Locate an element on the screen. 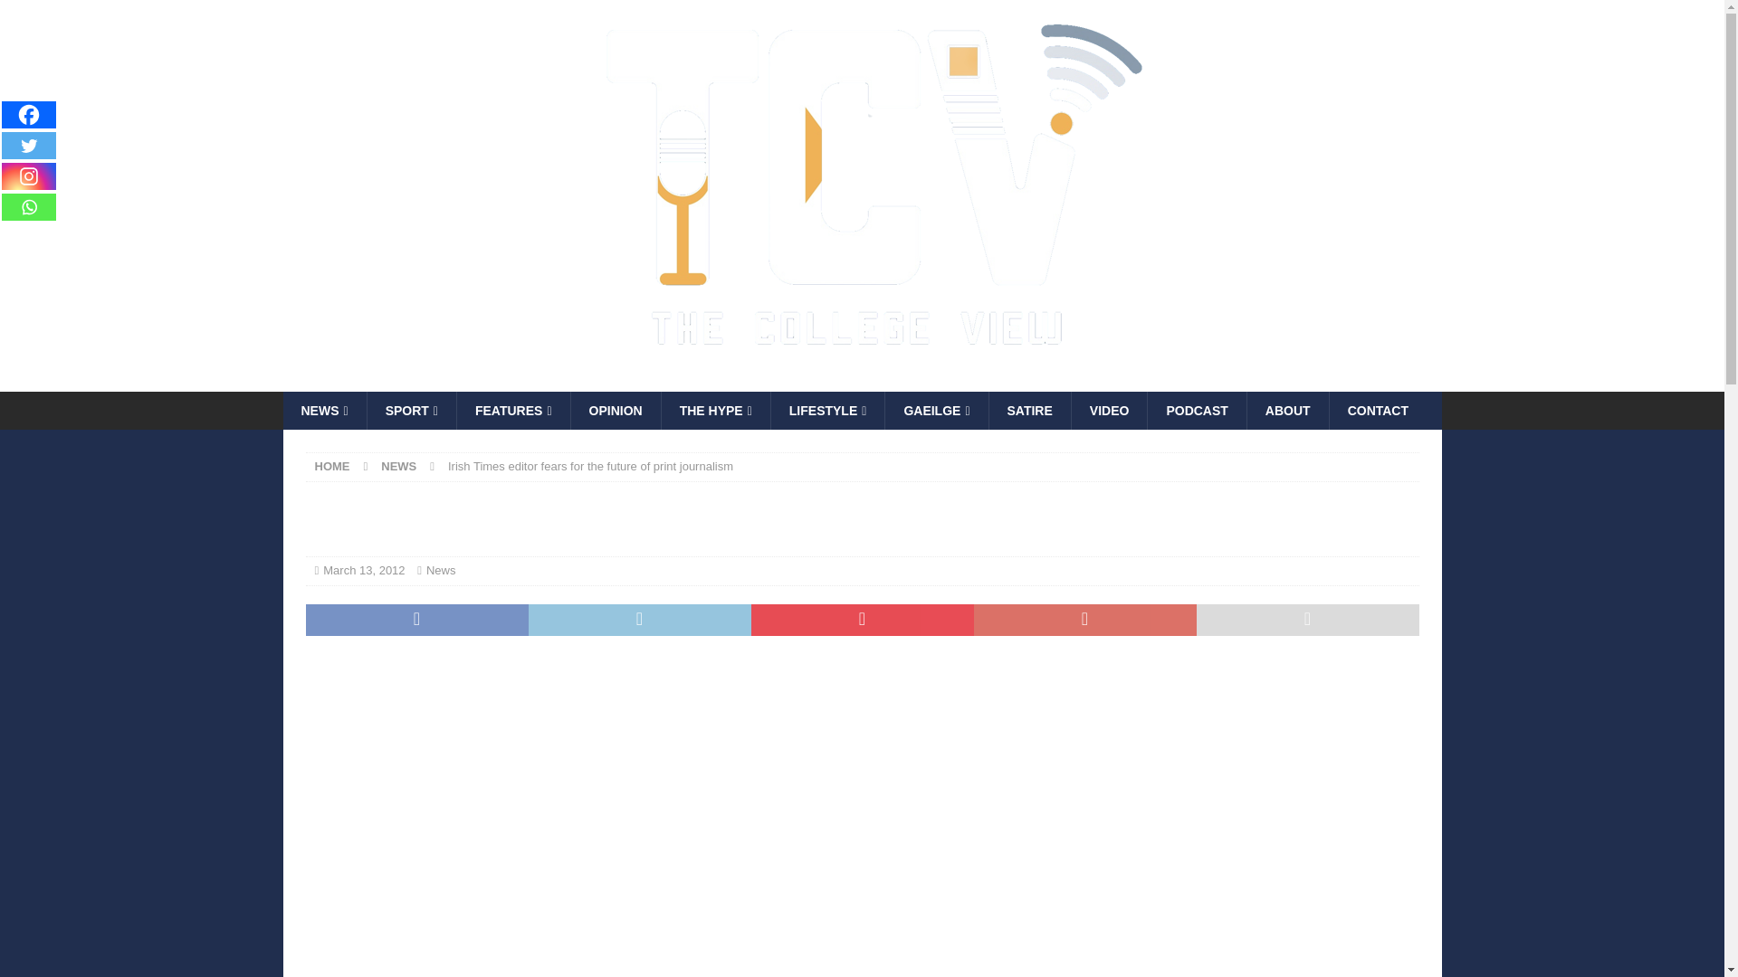 The image size is (1738, 977). PODCAST is located at coordinates (1197, 411).